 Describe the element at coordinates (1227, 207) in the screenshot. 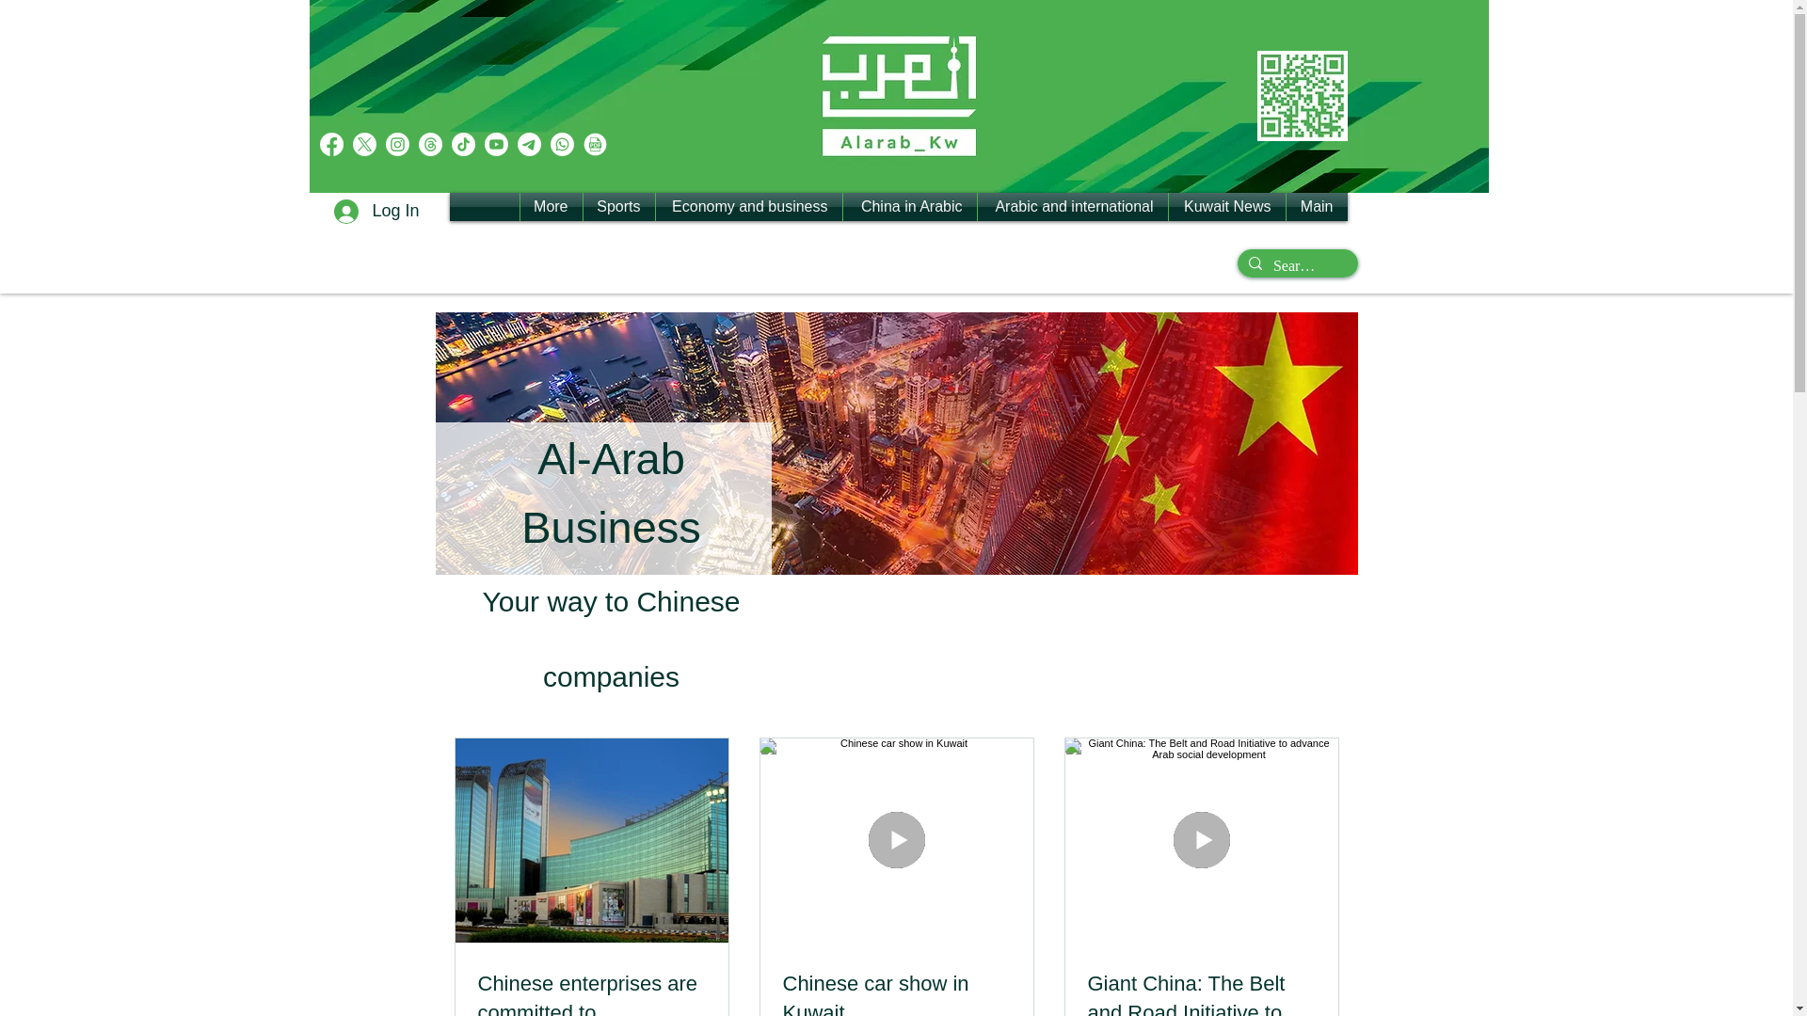

I see `Kuwait News` at that location.